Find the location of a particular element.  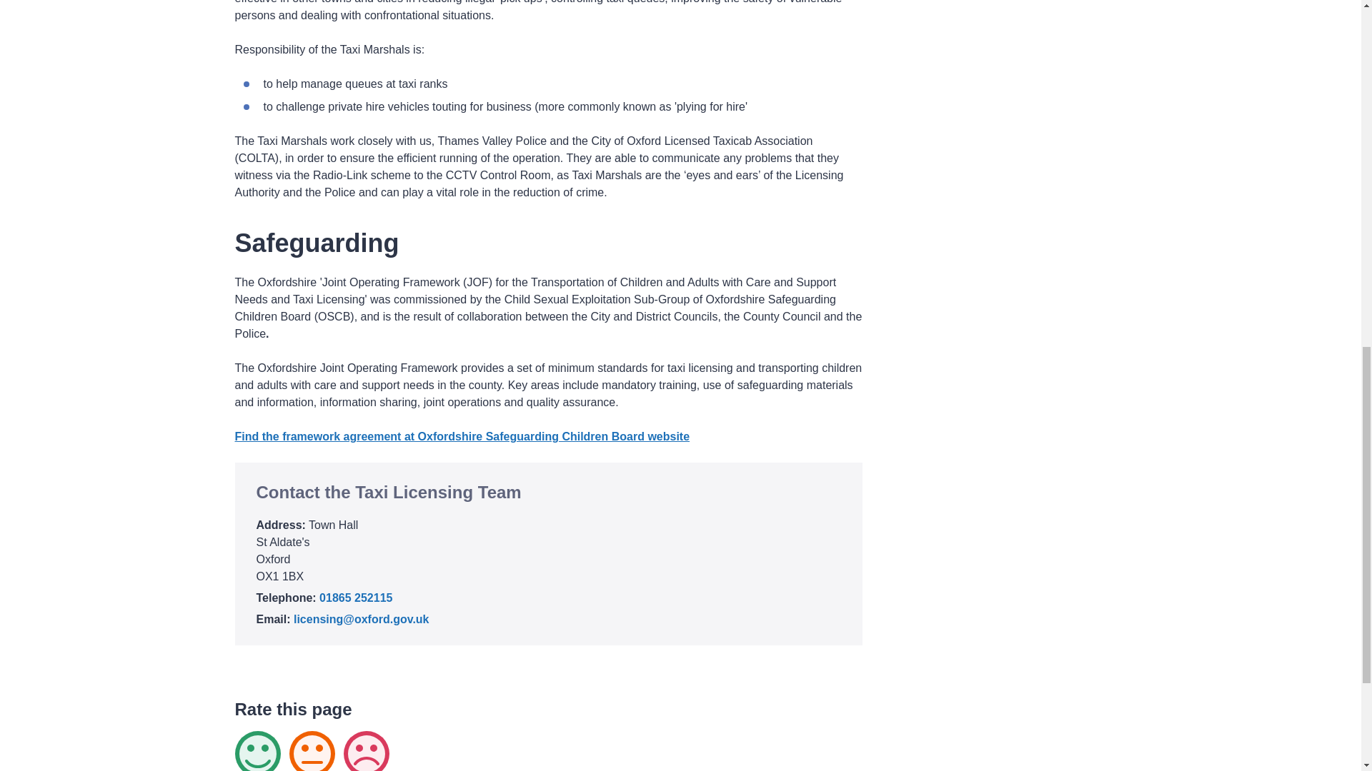

Rate this page as Average is located at coordinates (312, 751).